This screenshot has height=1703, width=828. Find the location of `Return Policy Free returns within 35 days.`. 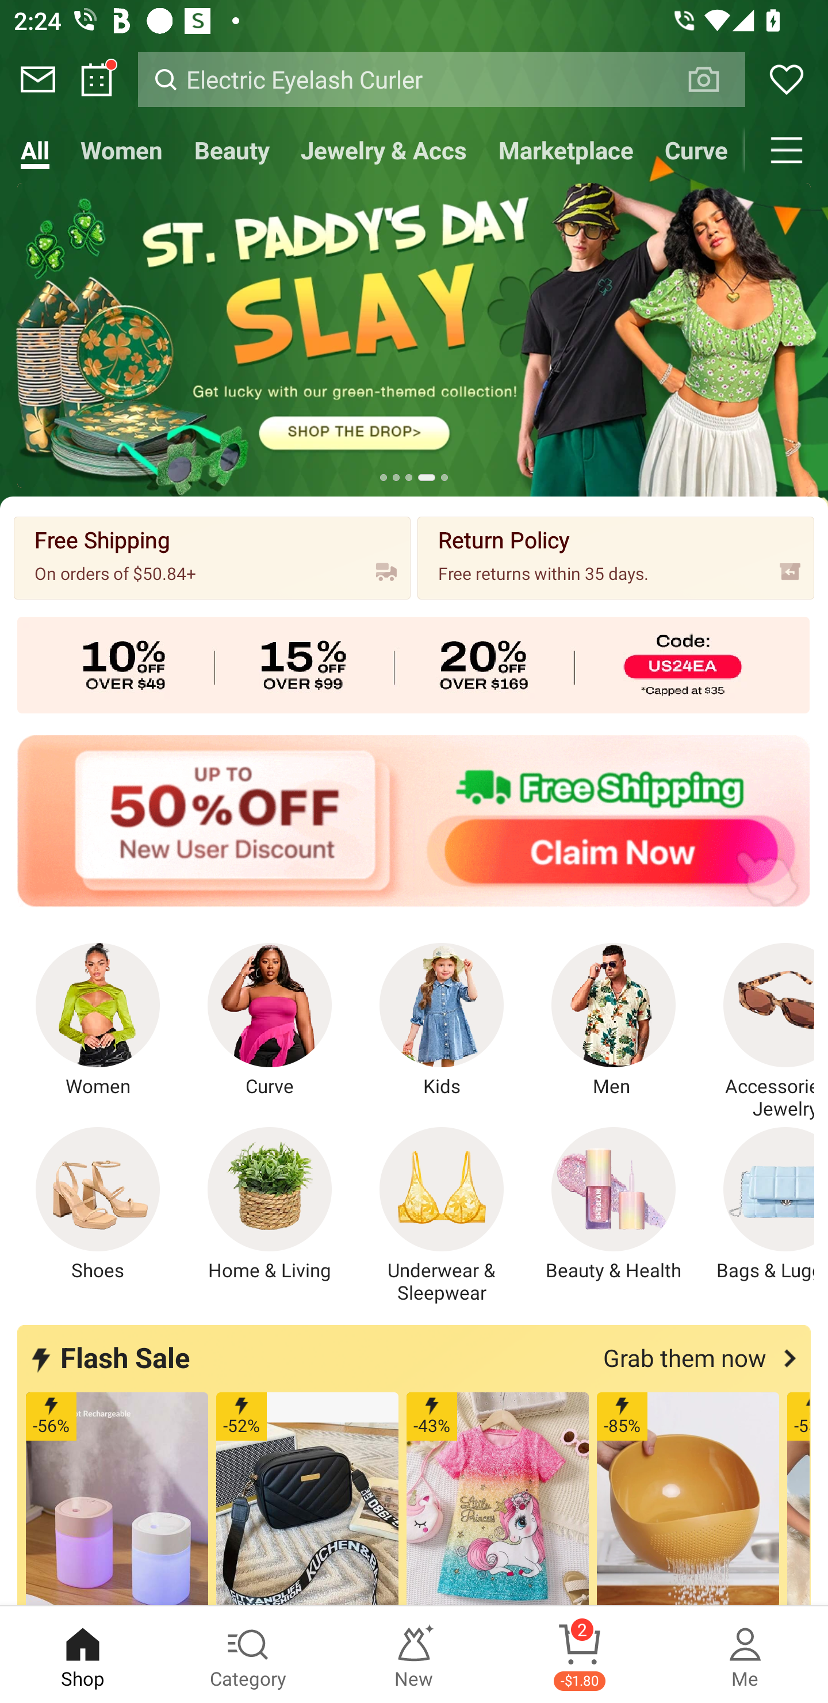

Return Policy Free returns within 35 days. is located at coordinates (615, 557).